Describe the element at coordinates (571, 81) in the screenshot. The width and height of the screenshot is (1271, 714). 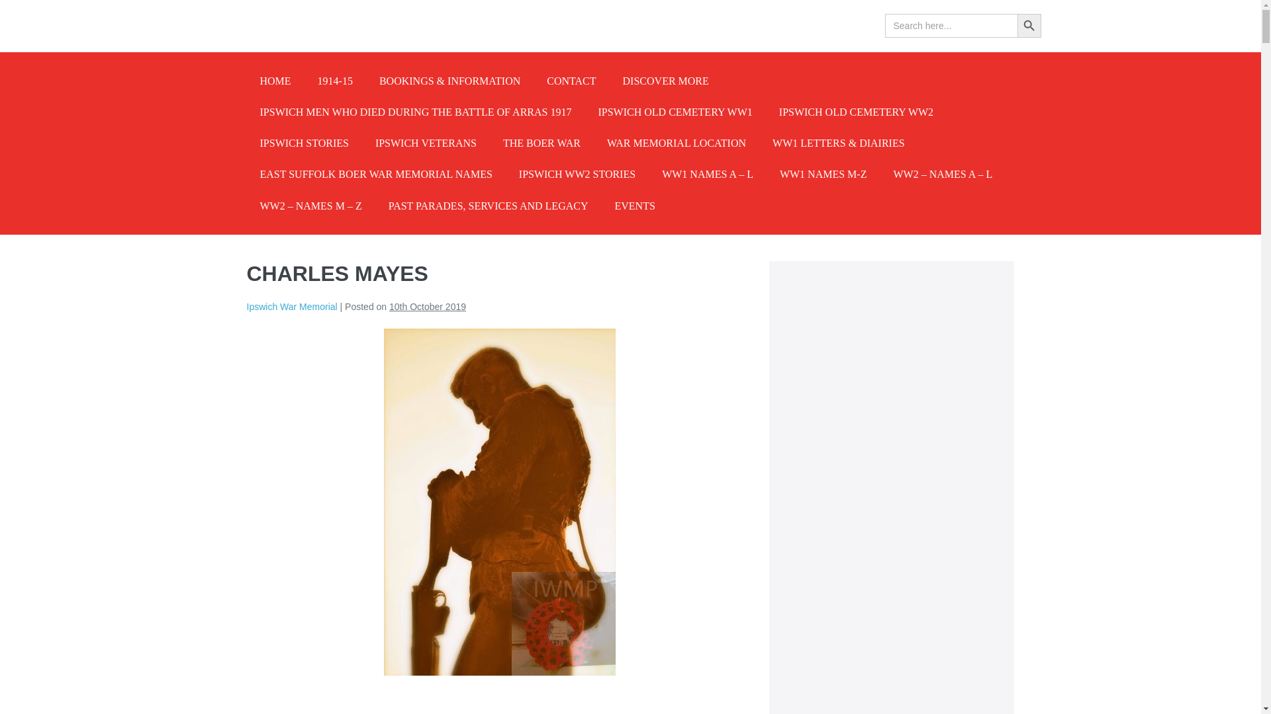
I see `CONTACT` at that location.